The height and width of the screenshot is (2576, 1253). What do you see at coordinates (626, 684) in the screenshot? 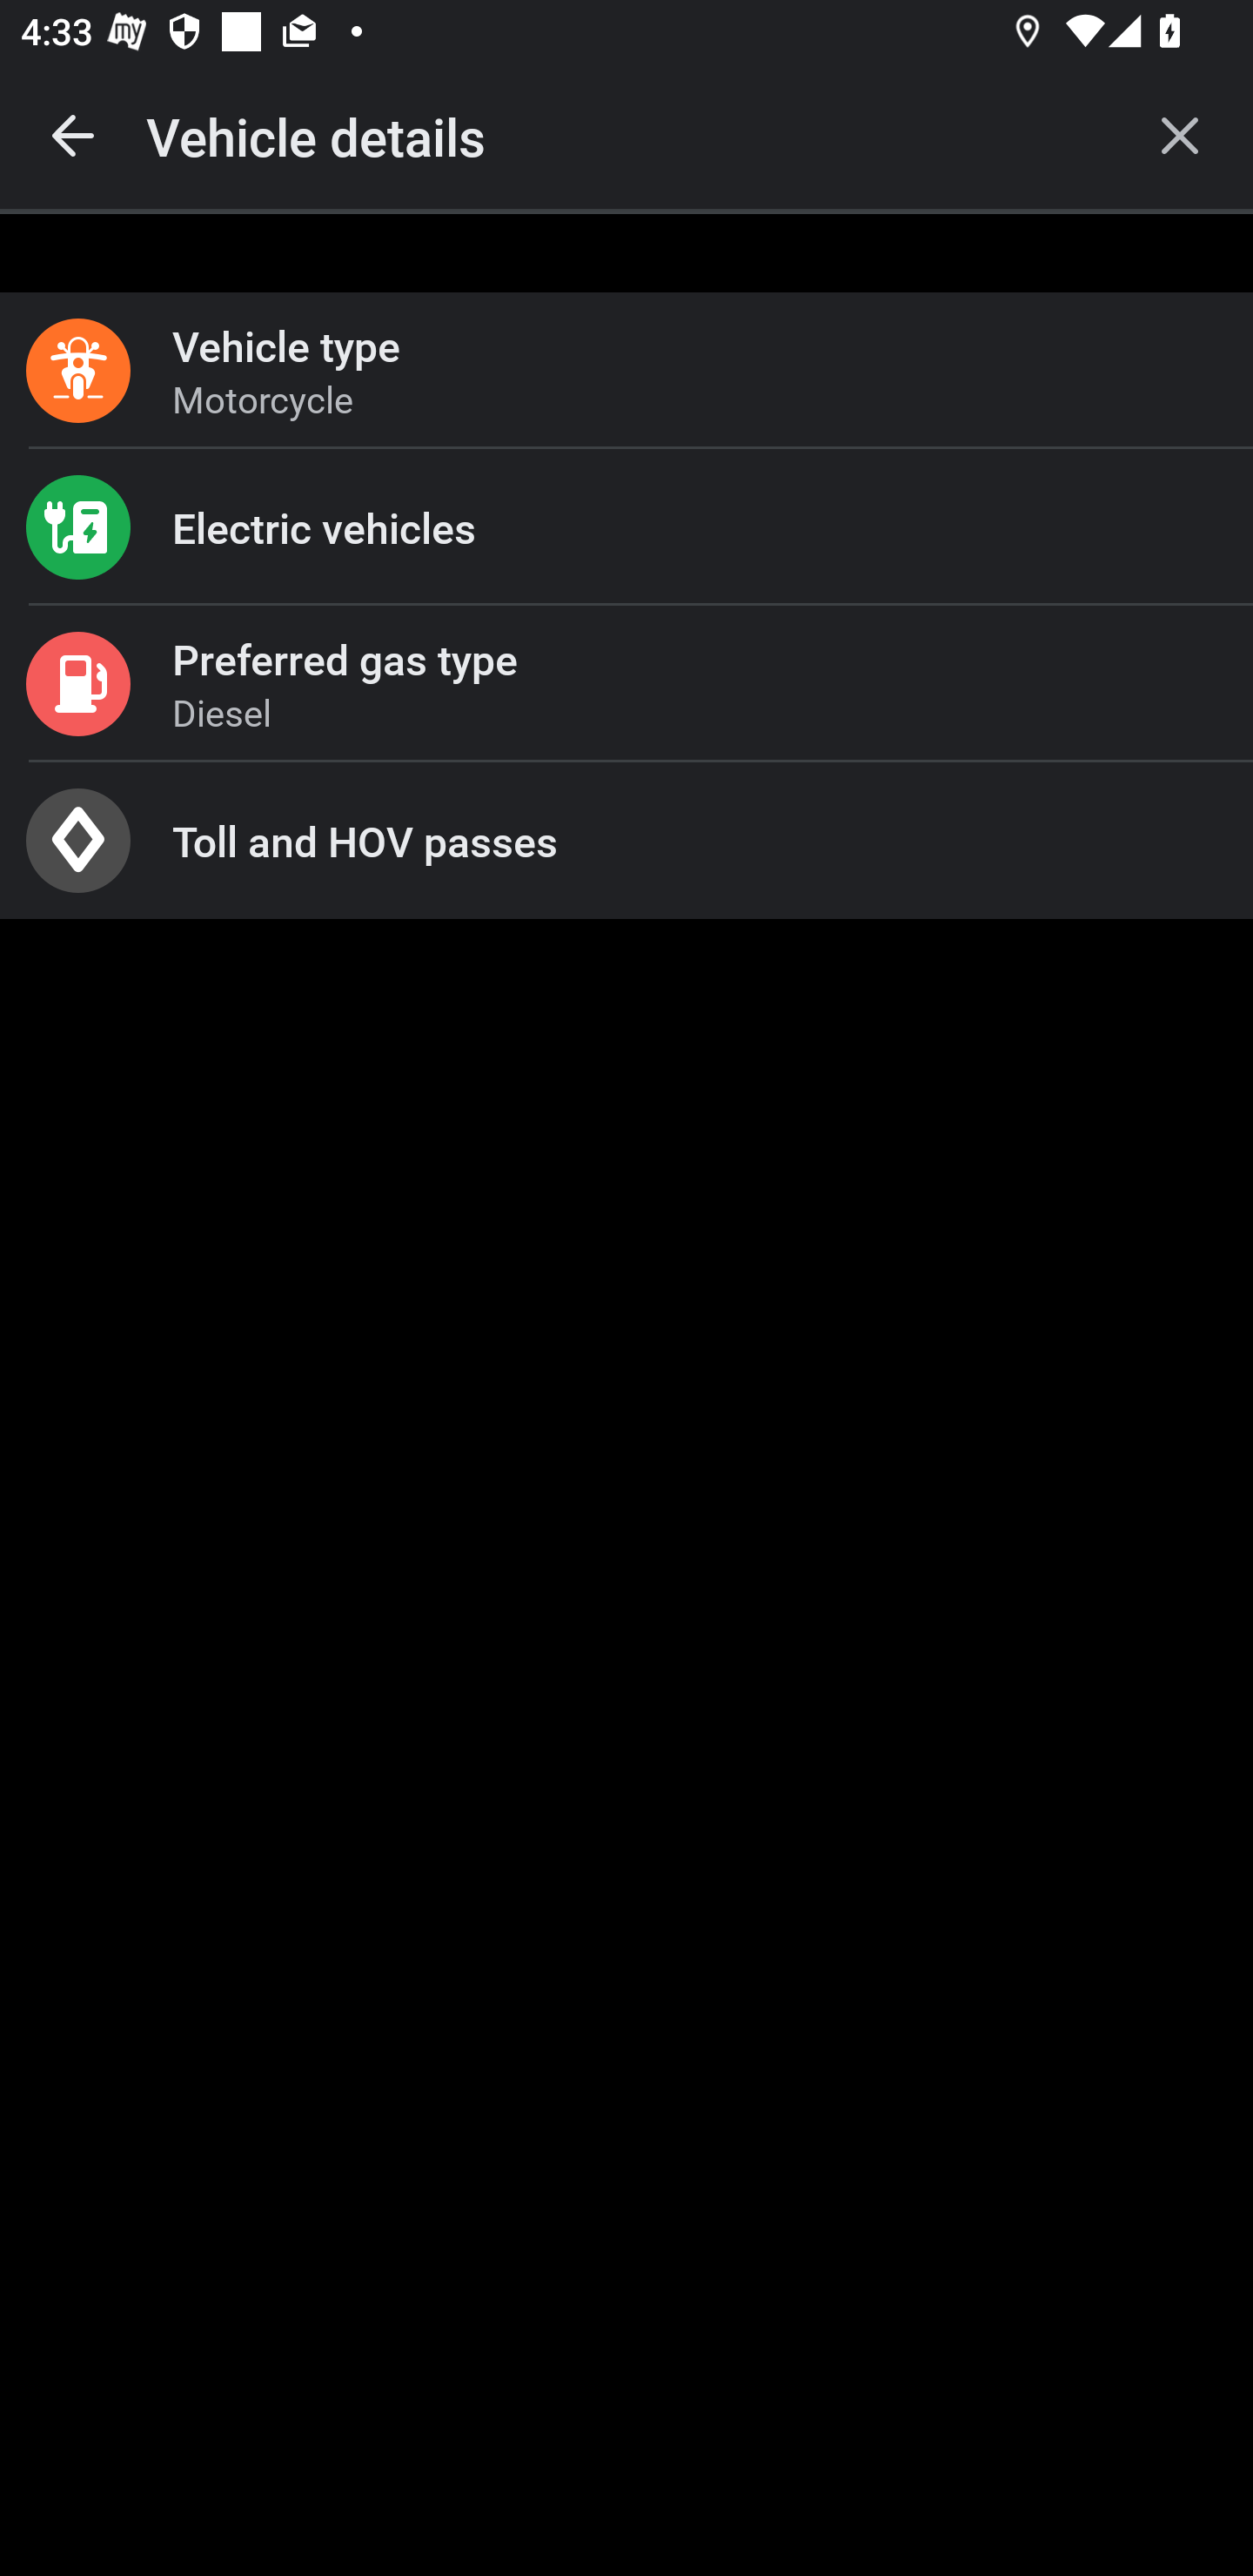
I see `Preferred gas type Diesel` at bounding box center [626, 684].